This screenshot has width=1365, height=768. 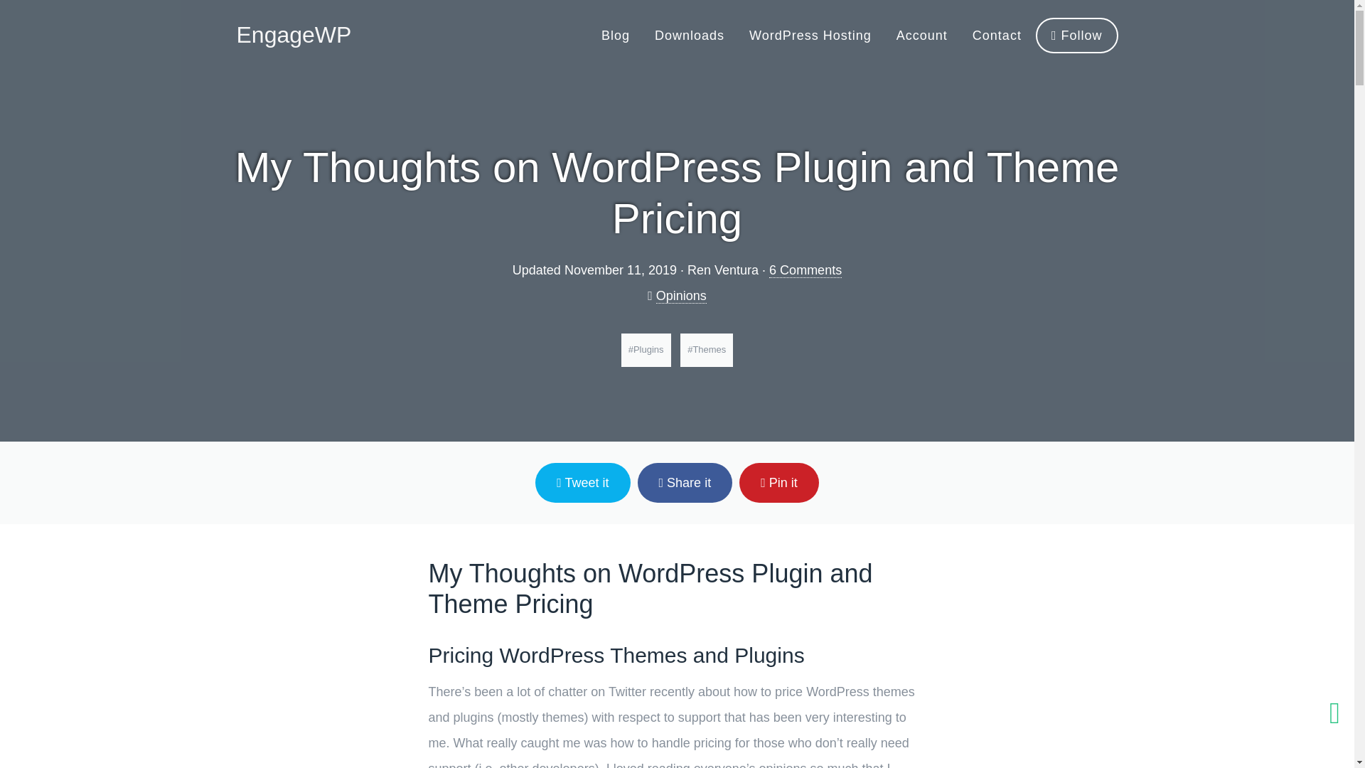 I want to click on Tweet it, so click(x=582, y=483).